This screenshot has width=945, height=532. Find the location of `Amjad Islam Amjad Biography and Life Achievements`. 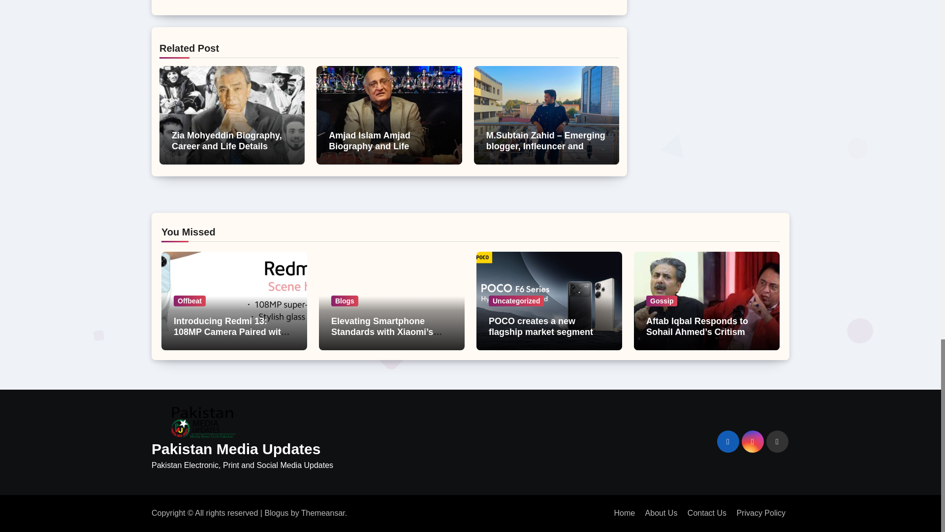

Amjad Islam Amjad Biography and Life Achievements is located at coordinates (373, 146).